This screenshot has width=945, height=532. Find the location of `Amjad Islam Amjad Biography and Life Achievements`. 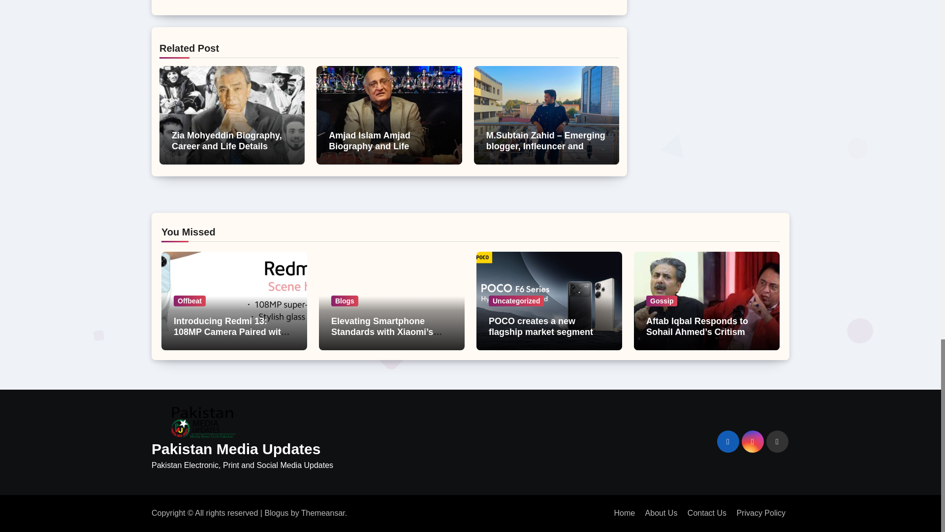

Amjad Islam Amjad Biography and Life Achievements is located at coordinates (373, 146).